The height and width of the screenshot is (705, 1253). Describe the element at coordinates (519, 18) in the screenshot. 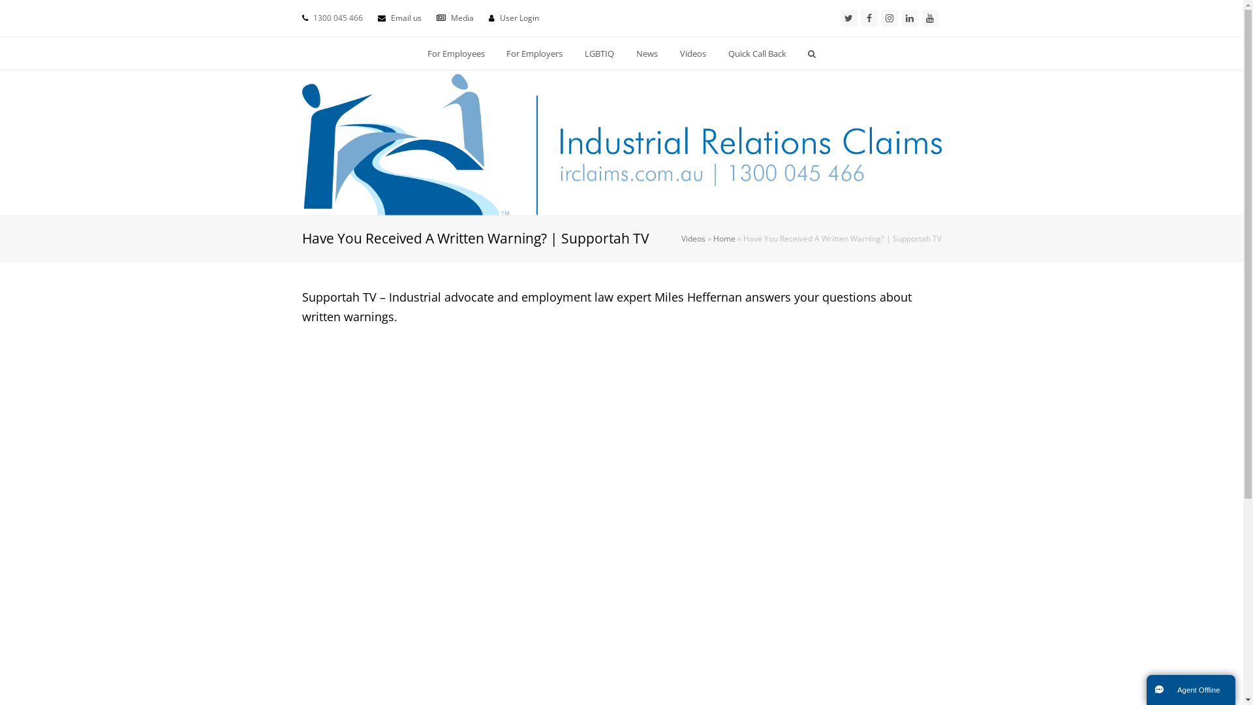

I see `User Login` at that location.